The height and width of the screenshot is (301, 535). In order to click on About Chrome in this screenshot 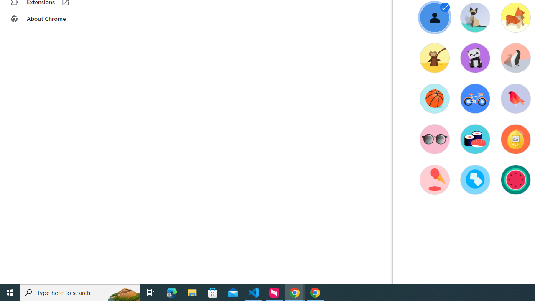, I will do `click(52, 18)`.